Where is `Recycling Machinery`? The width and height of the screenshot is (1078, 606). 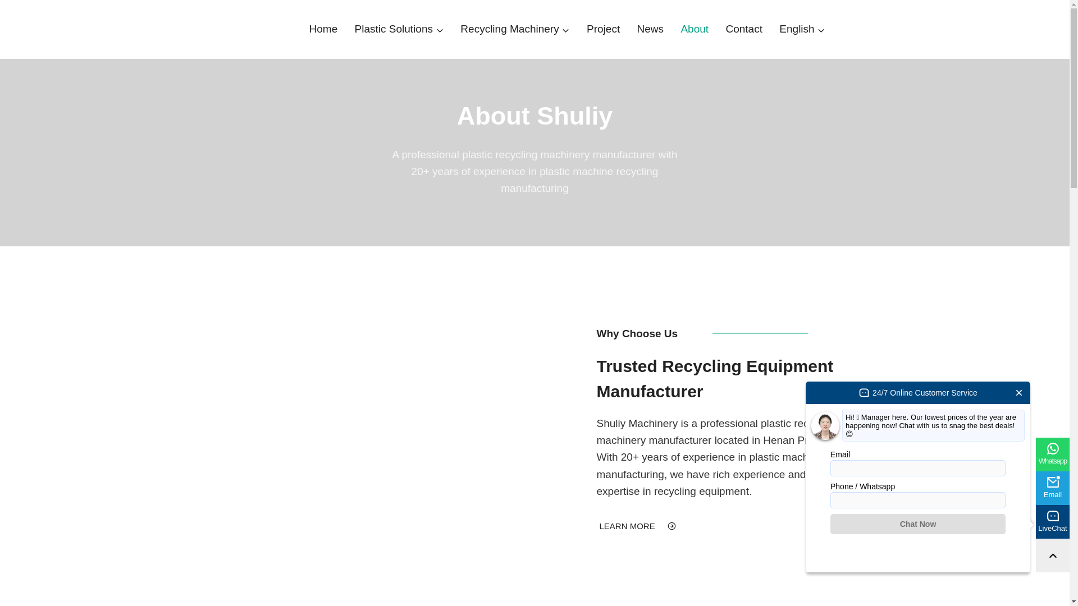
Recycling Machinery is located at coordinates (514, 29).